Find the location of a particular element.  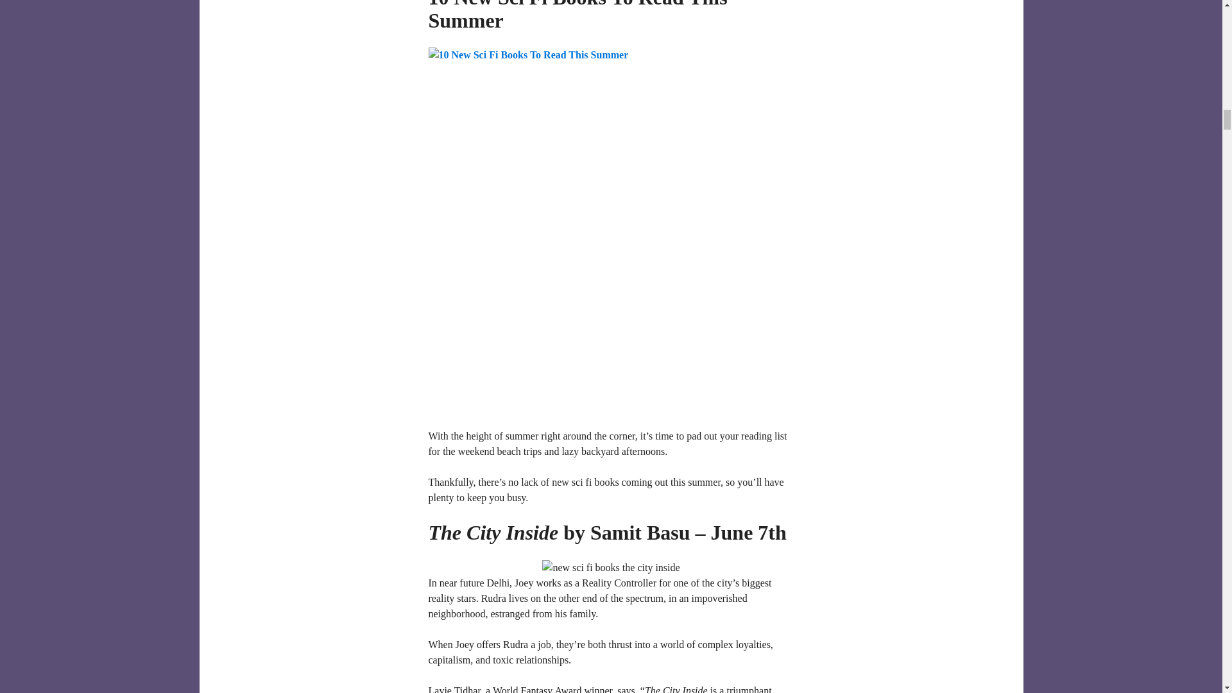

10 New Sci Fi Books To Read This Summer is located at coordinates (578, 15).